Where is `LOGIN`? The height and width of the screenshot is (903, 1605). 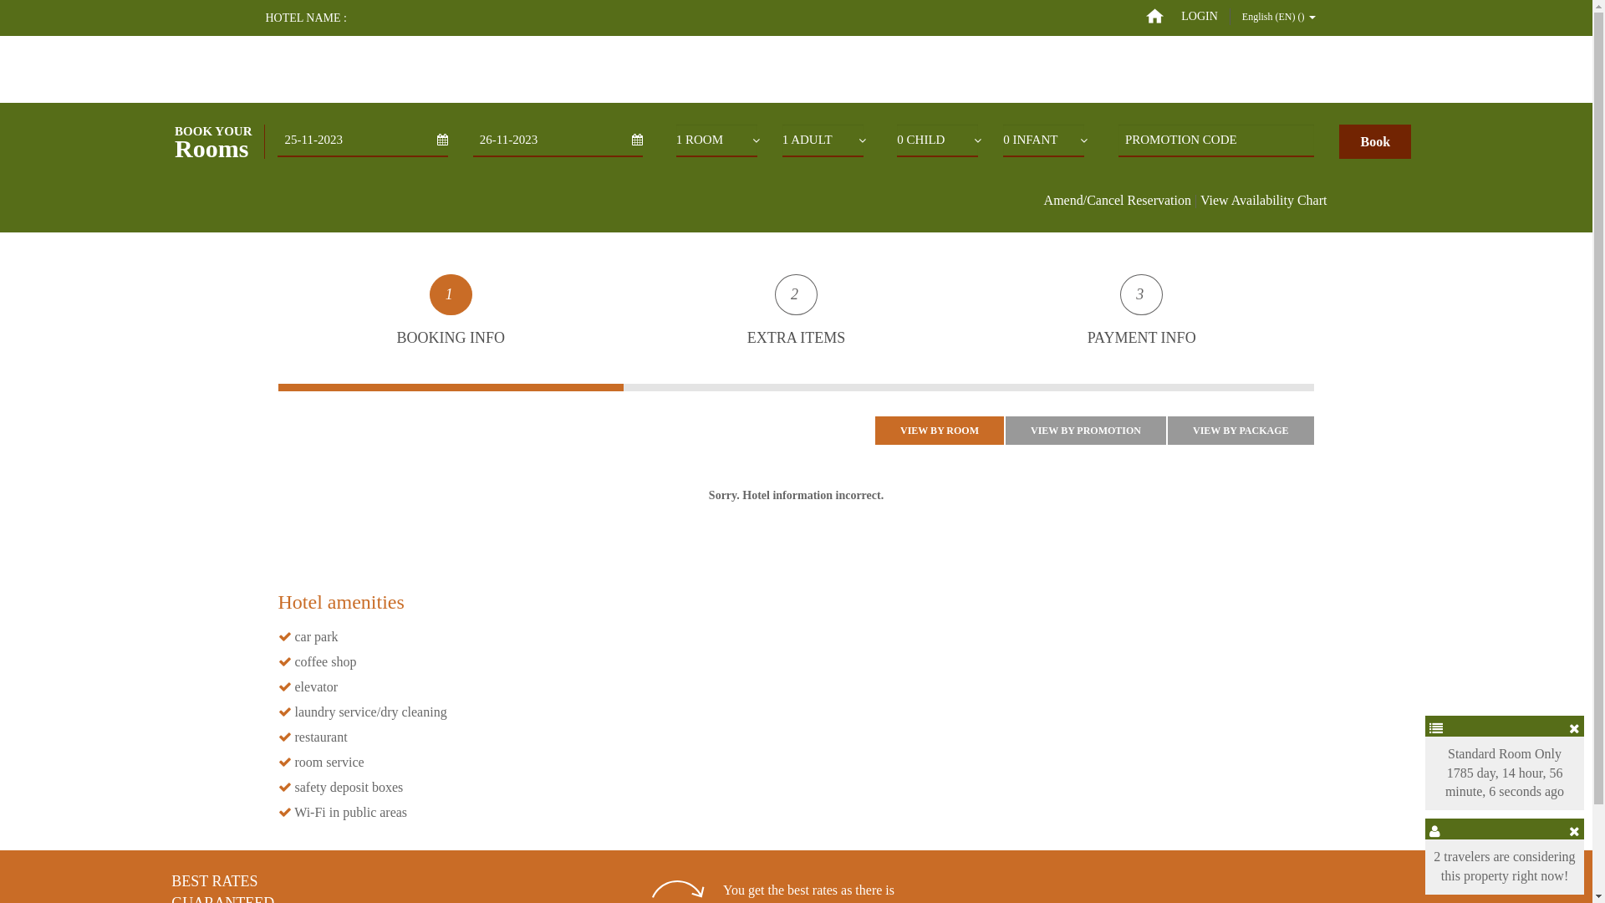 LOGIN is located at coordinates (1200, 17).